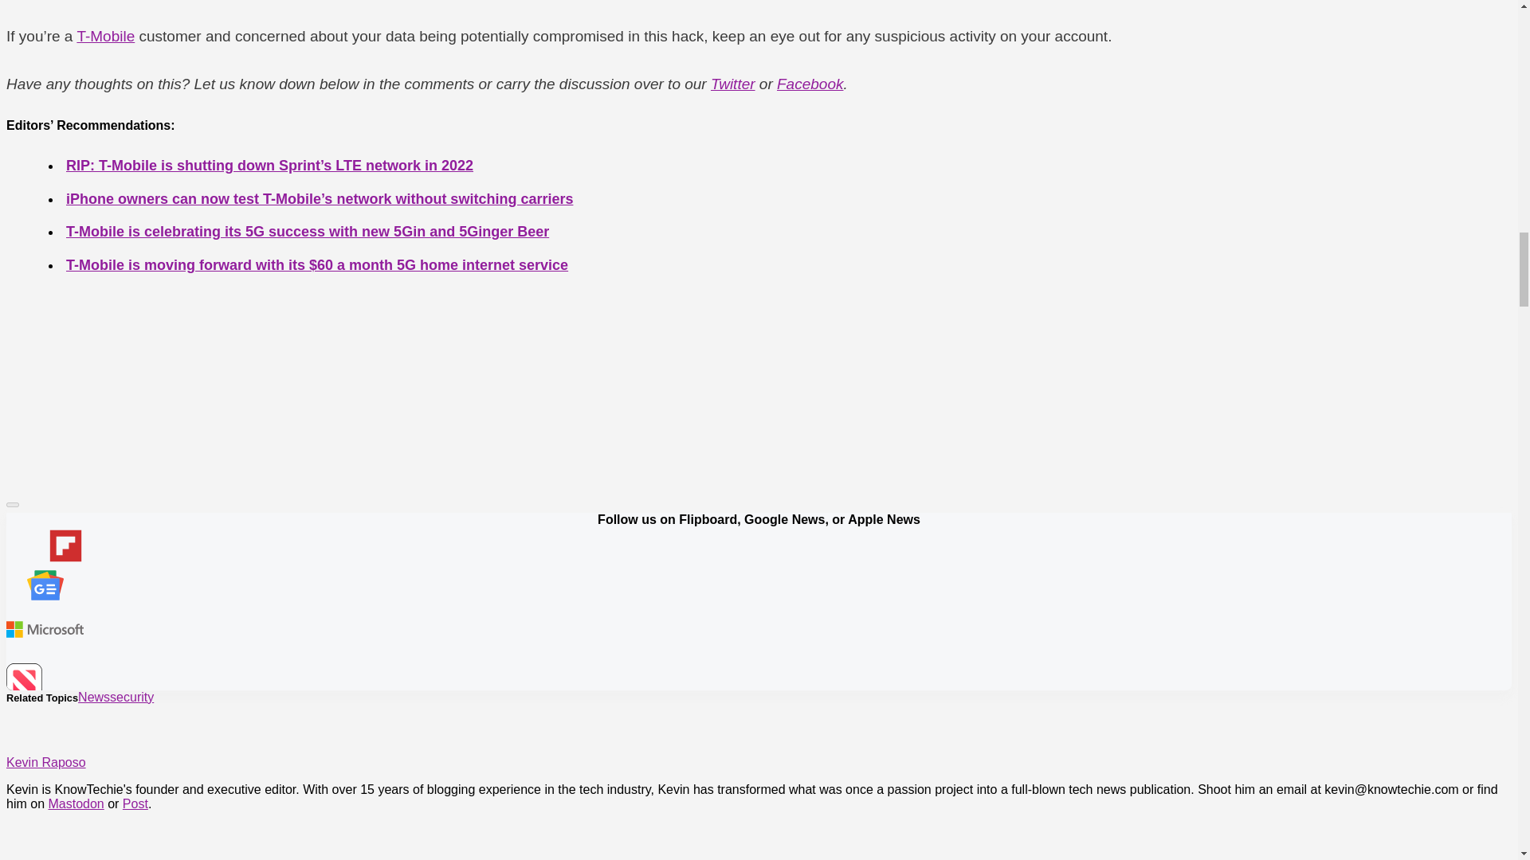 The height and width of the screenshot is (860, 1530). Describe the element at coordinates (45, 631) in the screenshot. I see `MSN KnowTechie` at that location.